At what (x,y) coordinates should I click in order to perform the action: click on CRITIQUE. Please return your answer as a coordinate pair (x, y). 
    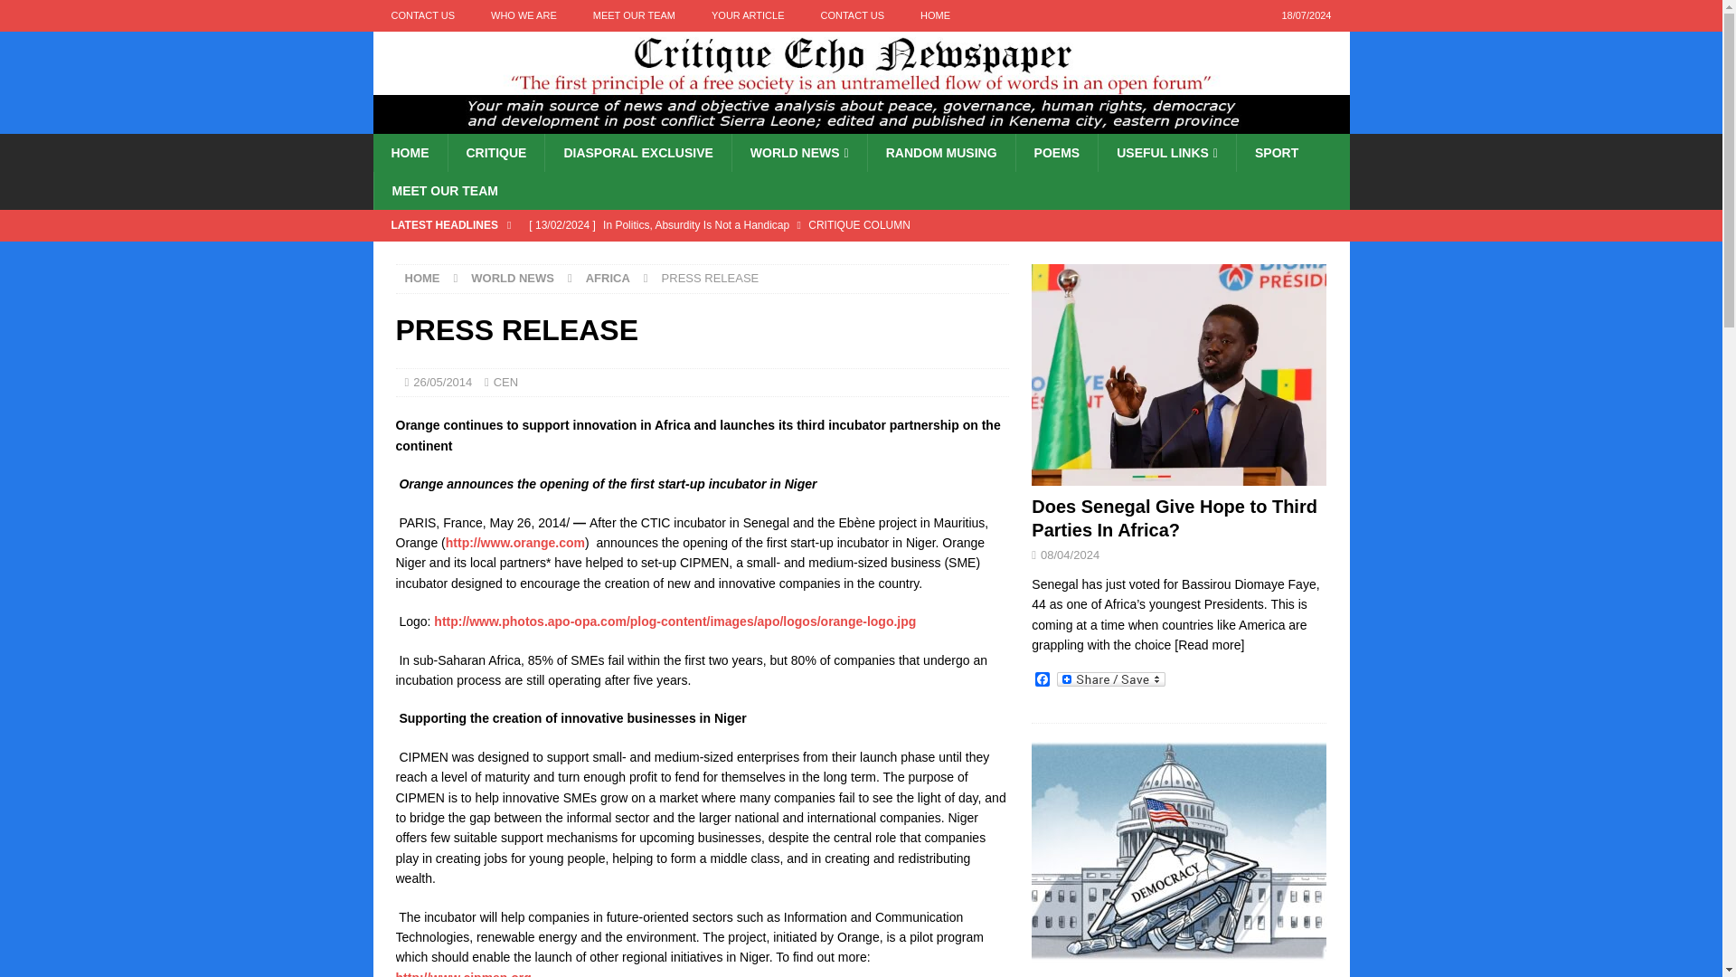
    Looking at the image, I should click on (495, 152).